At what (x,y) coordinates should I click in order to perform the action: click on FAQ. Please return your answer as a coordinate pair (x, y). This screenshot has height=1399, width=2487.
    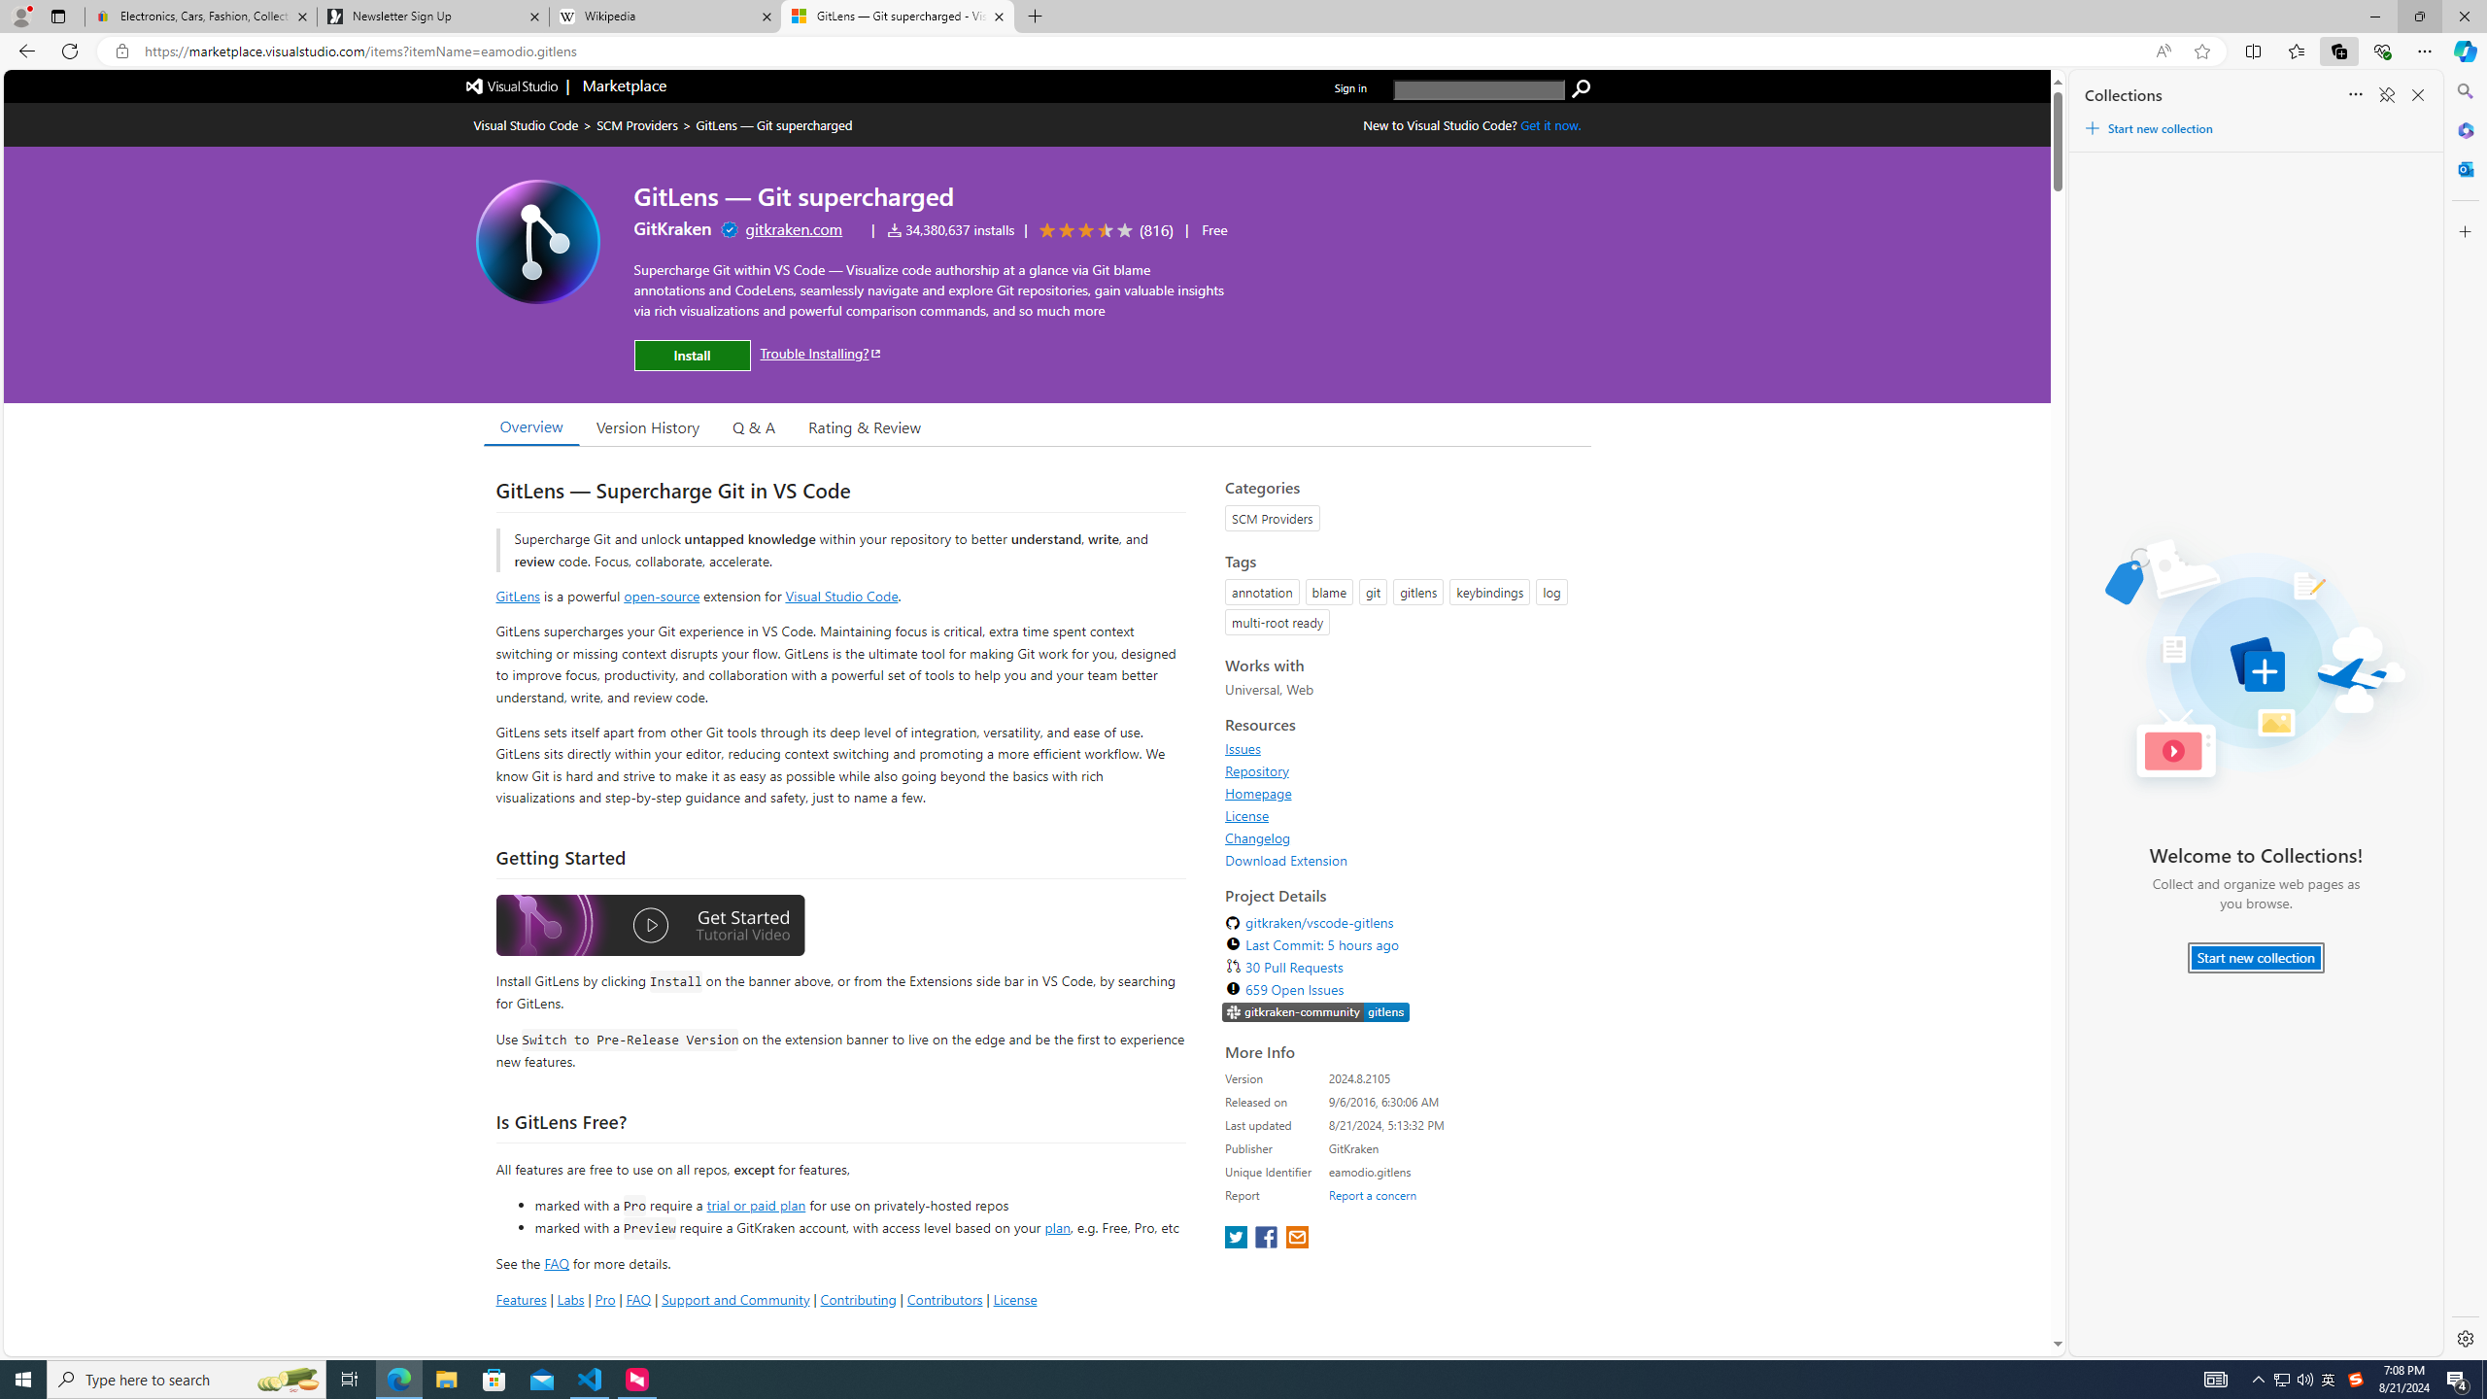
    Looking at the image, I should click on (639, 1298).